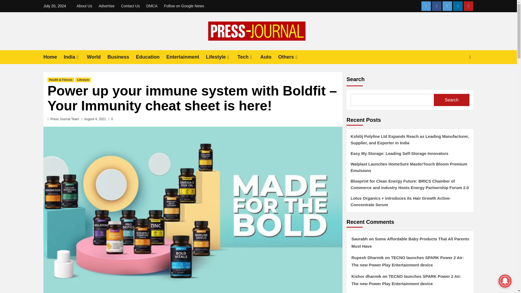 The width and height of the screenshot is (521, 293). Describe the element at coordinates (221, 57) in the screenshot. I see `Lifestyle` at that location.